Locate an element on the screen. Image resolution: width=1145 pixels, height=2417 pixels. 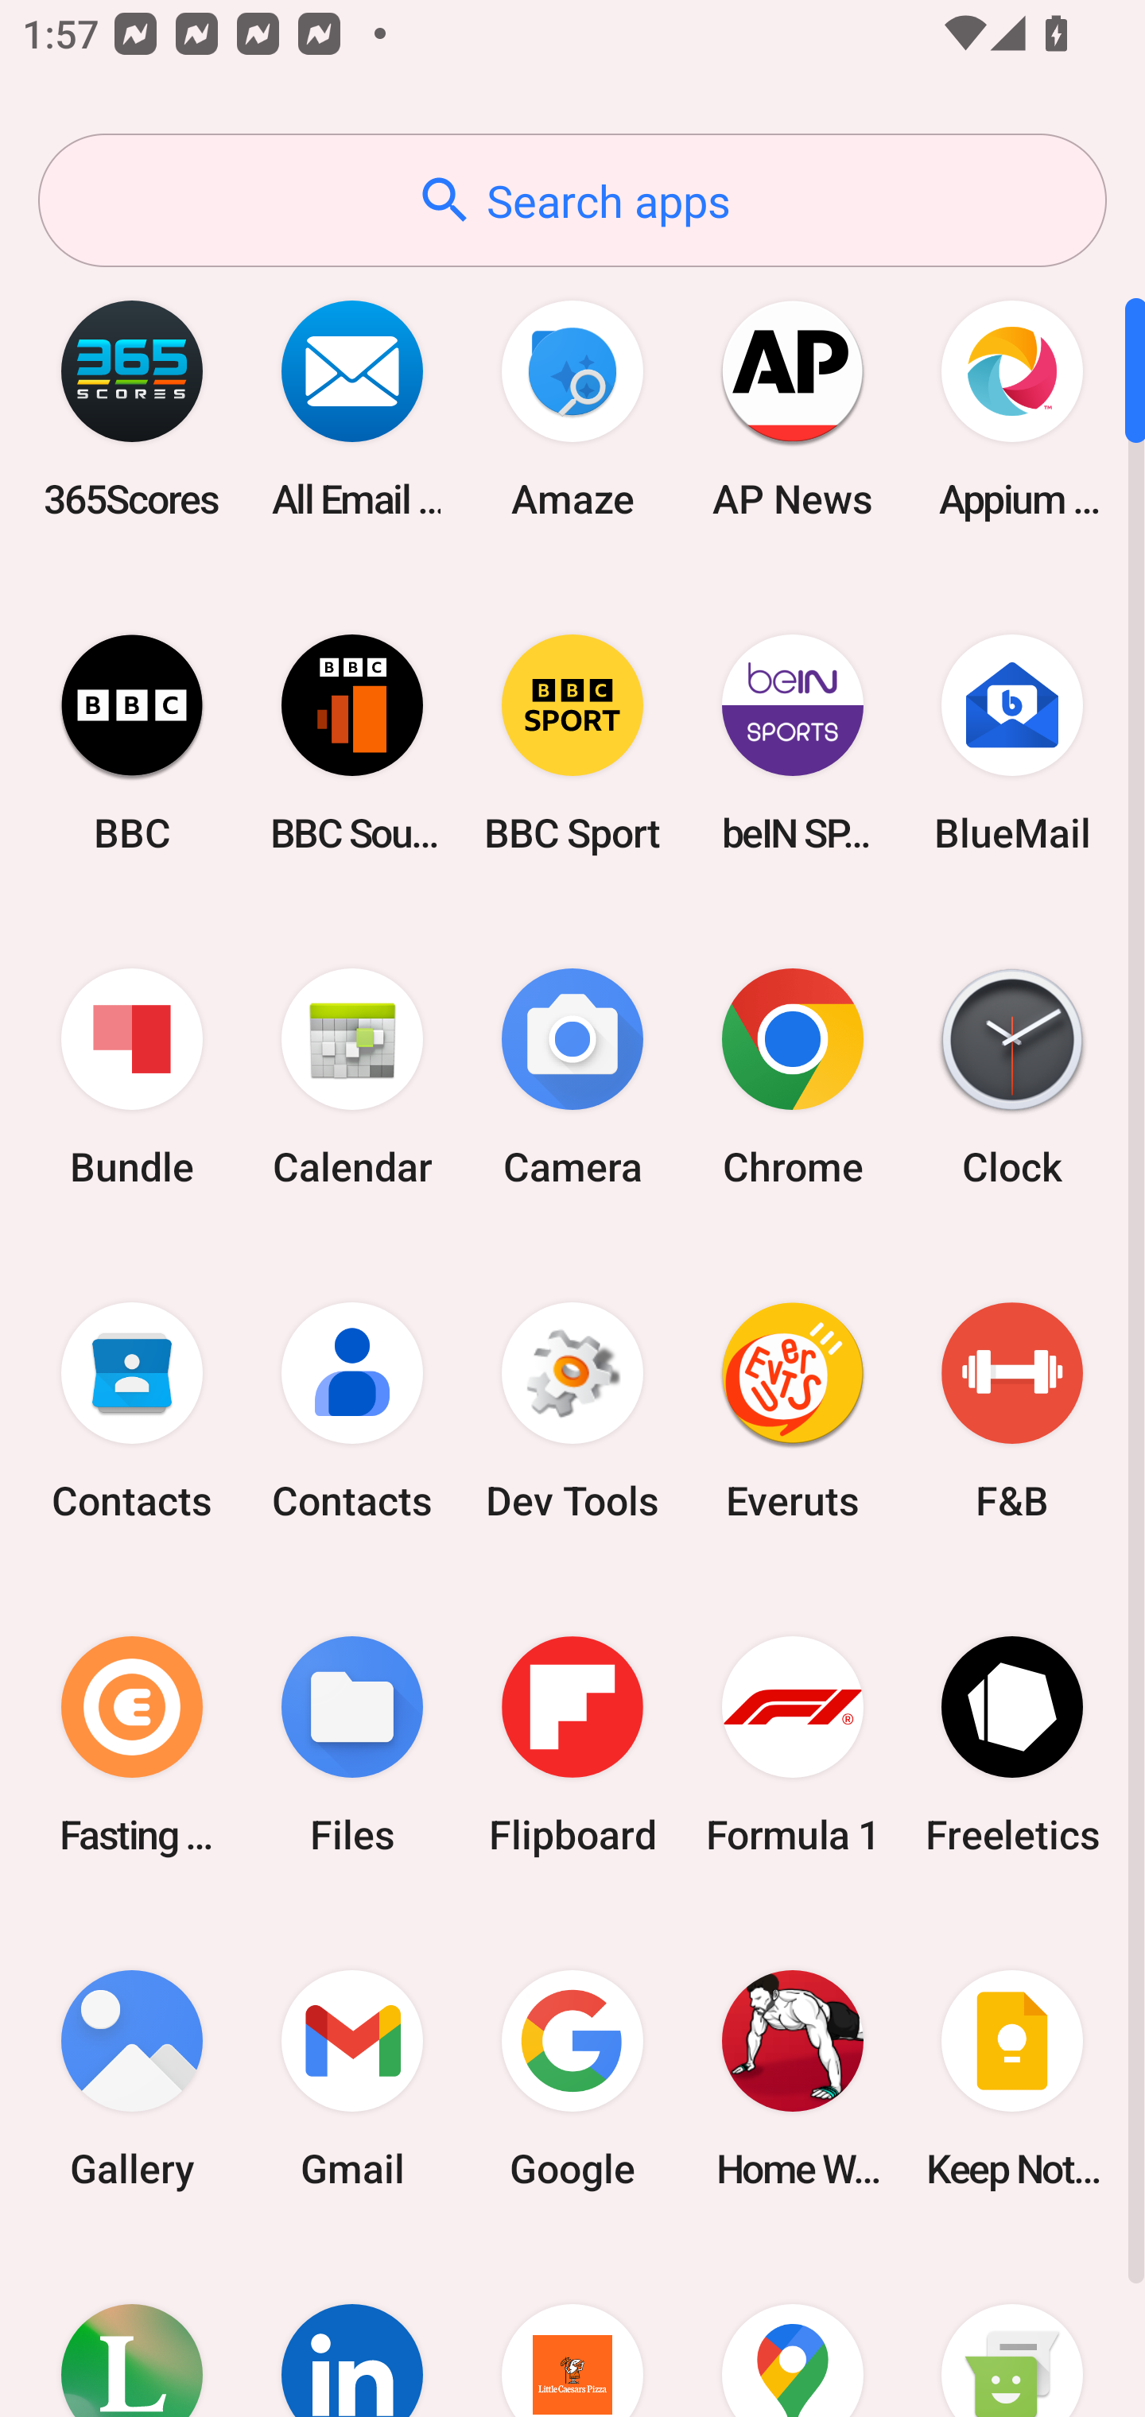
All Email Connect is located at coordinates (352, 409).